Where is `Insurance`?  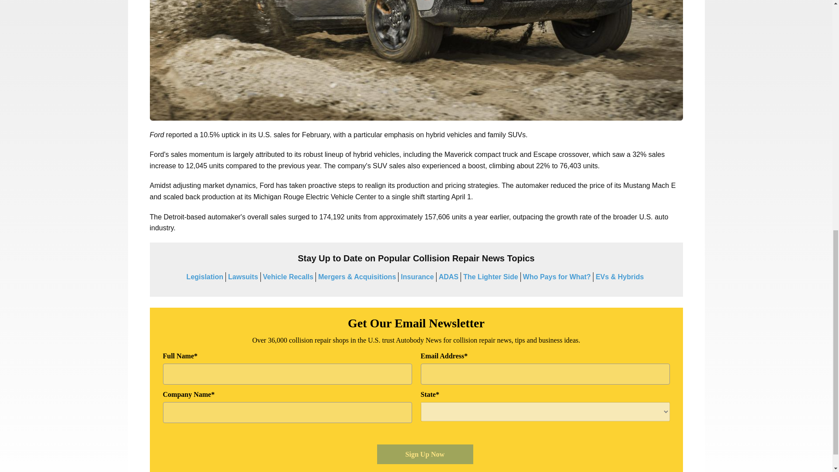
Insurance is located at coordinates (417, 277).